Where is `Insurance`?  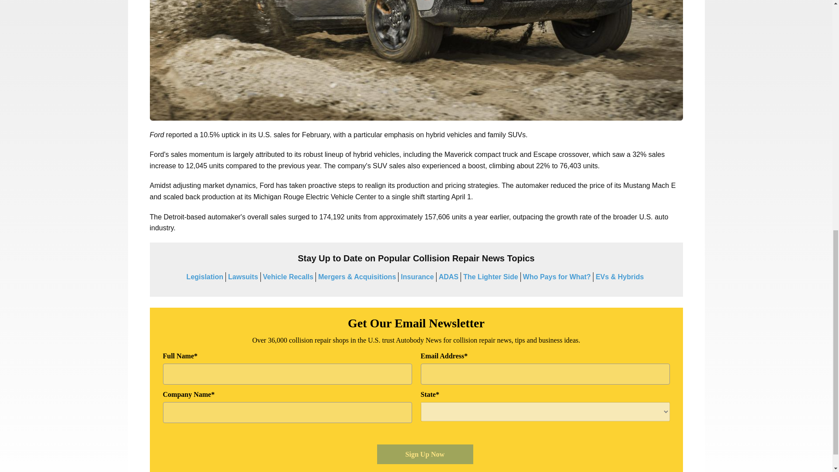
Insurance is located at coordinates (417, 277).